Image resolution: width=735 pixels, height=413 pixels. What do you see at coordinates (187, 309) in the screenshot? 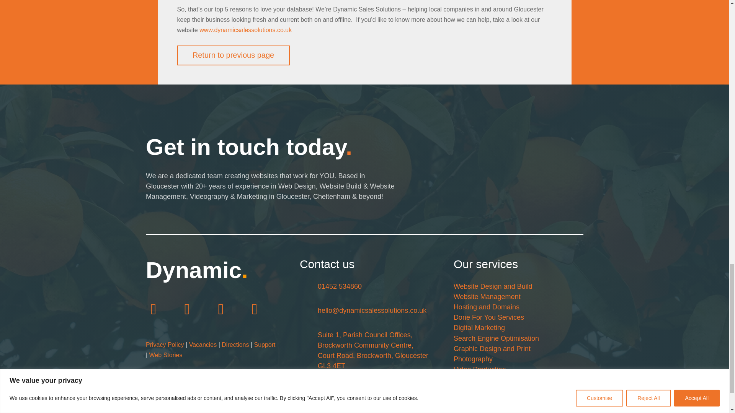
I see `Follow on Instagram` at bounding box center [187, 309].